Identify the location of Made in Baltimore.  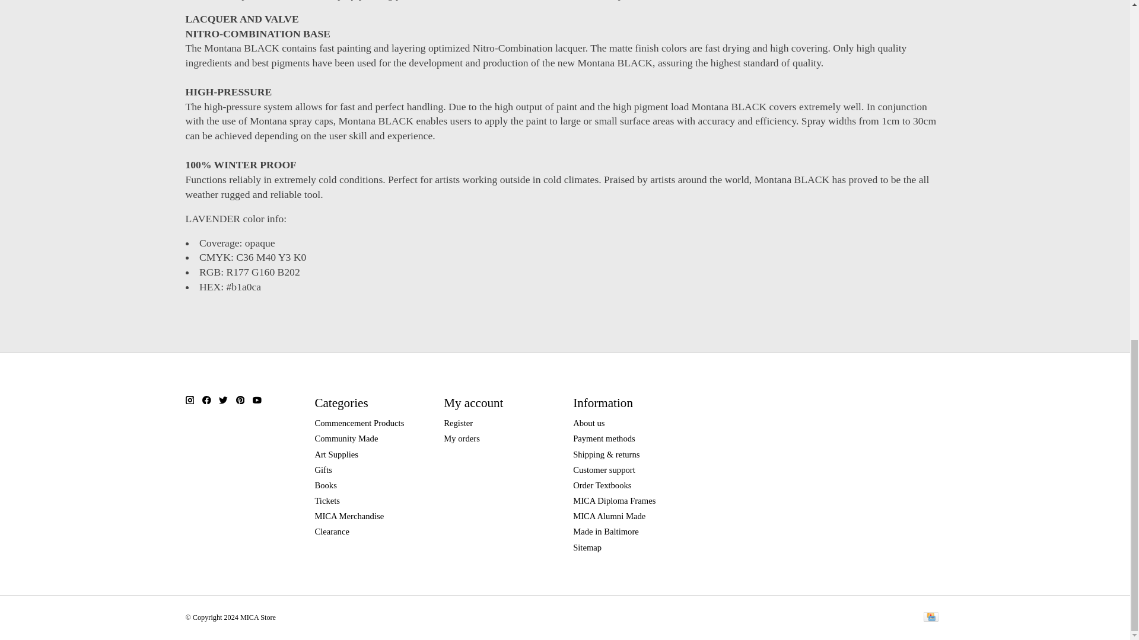
(606, 531).